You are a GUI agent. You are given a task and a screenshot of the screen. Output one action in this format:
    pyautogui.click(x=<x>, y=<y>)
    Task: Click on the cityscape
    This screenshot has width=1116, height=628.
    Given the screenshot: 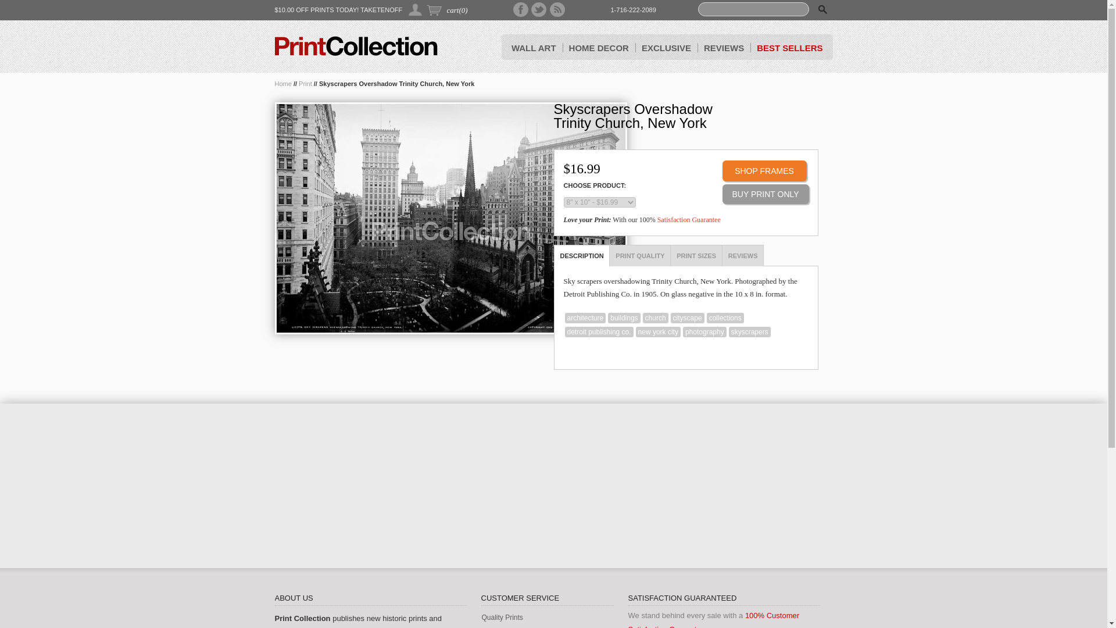 What is the action you would take?
    pyautogui.click(x=687, y=317)
    